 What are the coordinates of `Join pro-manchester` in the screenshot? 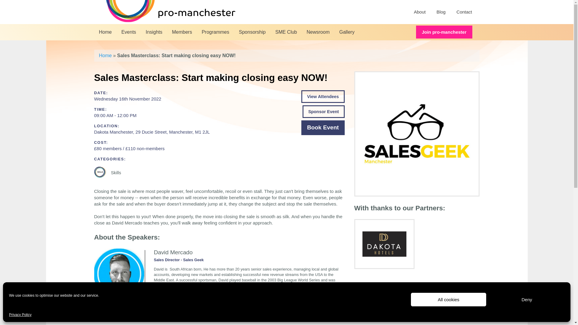 It's located at (444, 32).